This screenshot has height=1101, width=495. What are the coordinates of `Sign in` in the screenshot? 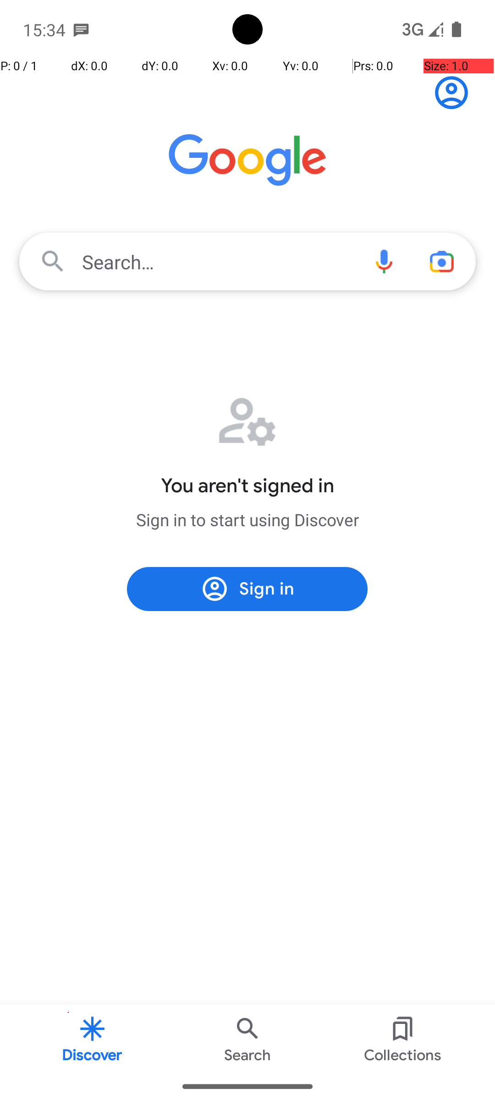 It's located at (456, 93).